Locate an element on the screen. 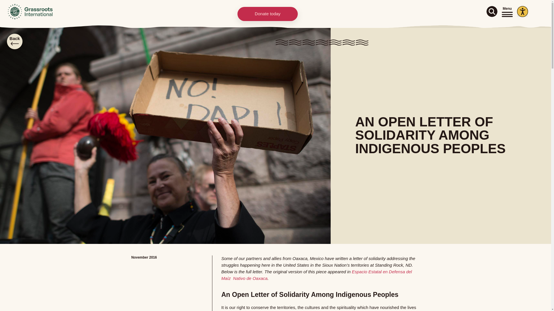 This screenshot has width=554, height=311. Menu is located at coordinates (507, 12).